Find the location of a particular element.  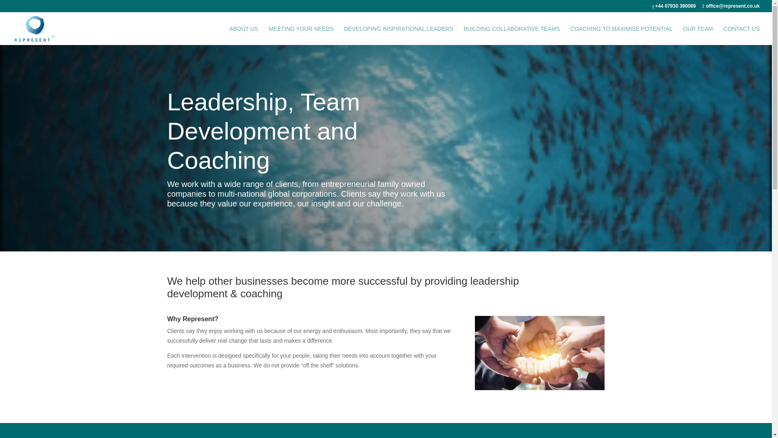

BUILDING COLLABORATIVE TEAMS is located at coordinates (512, 35).